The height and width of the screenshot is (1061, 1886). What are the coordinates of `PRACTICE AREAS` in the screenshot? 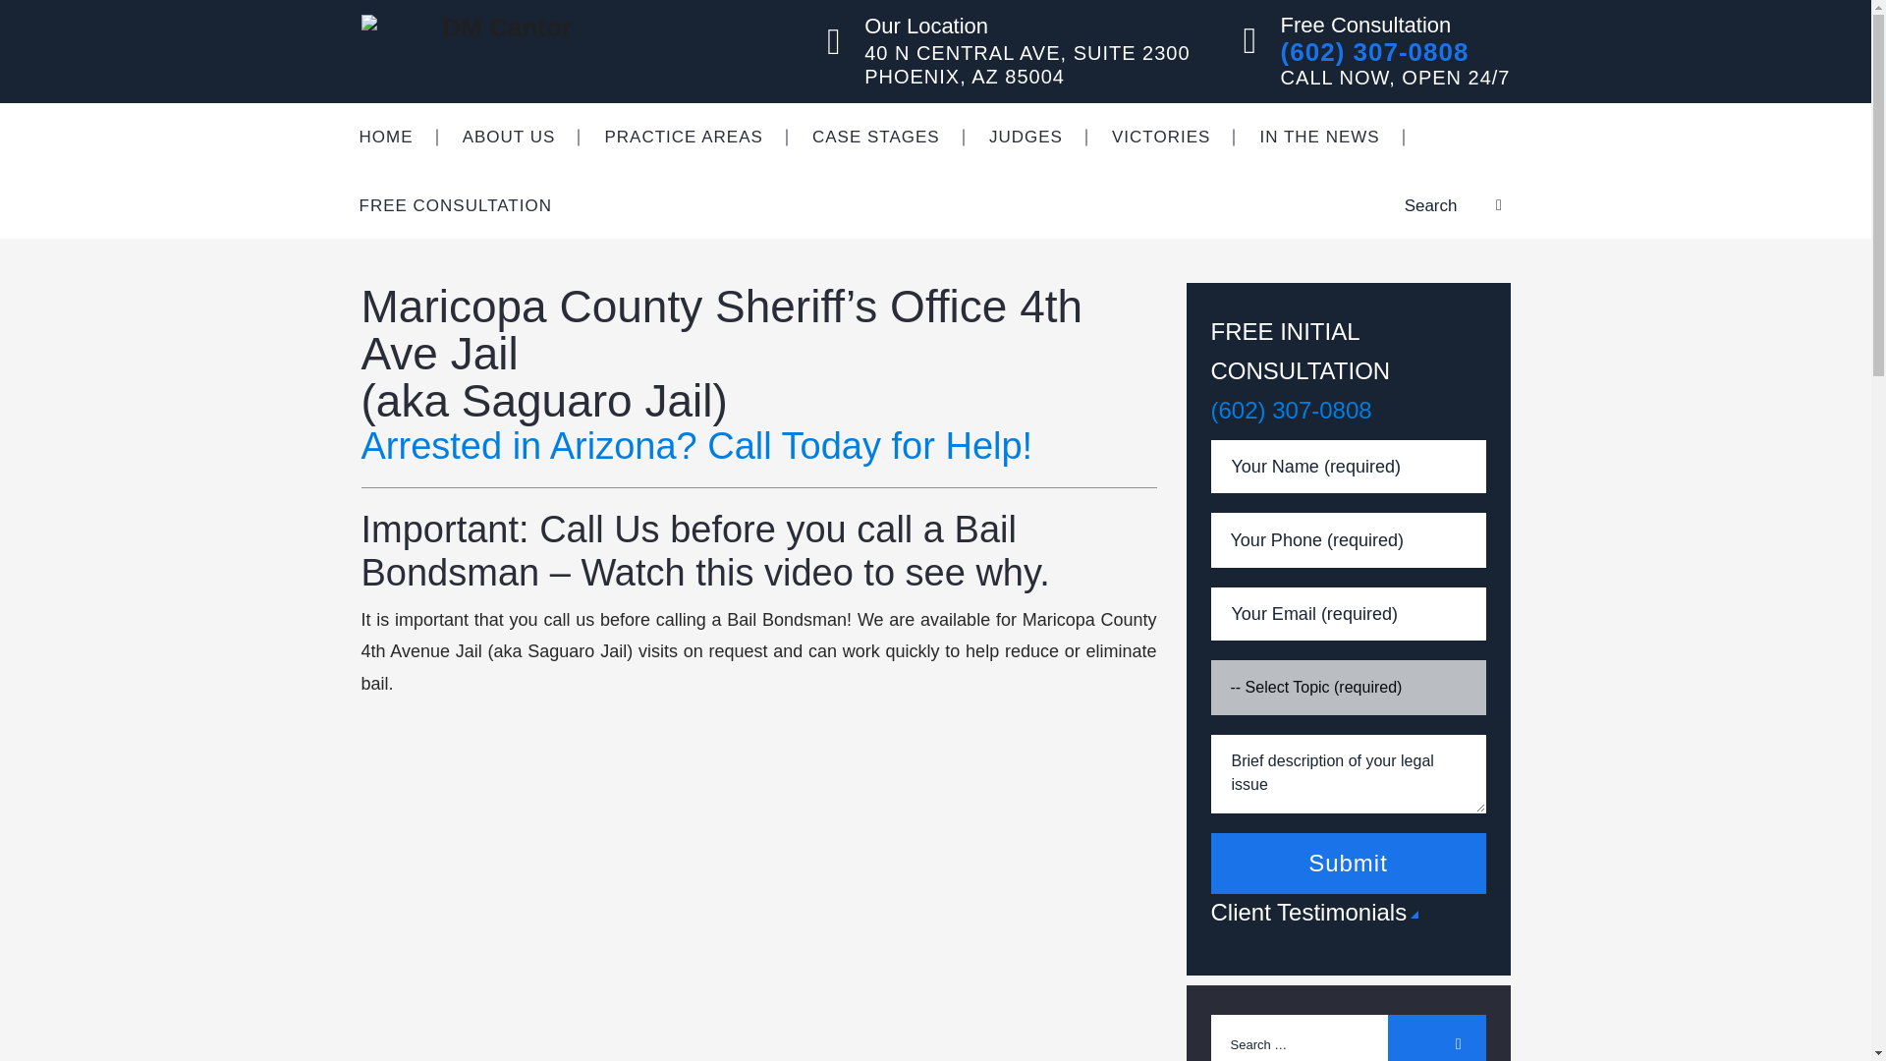 It's located at (682, 137).